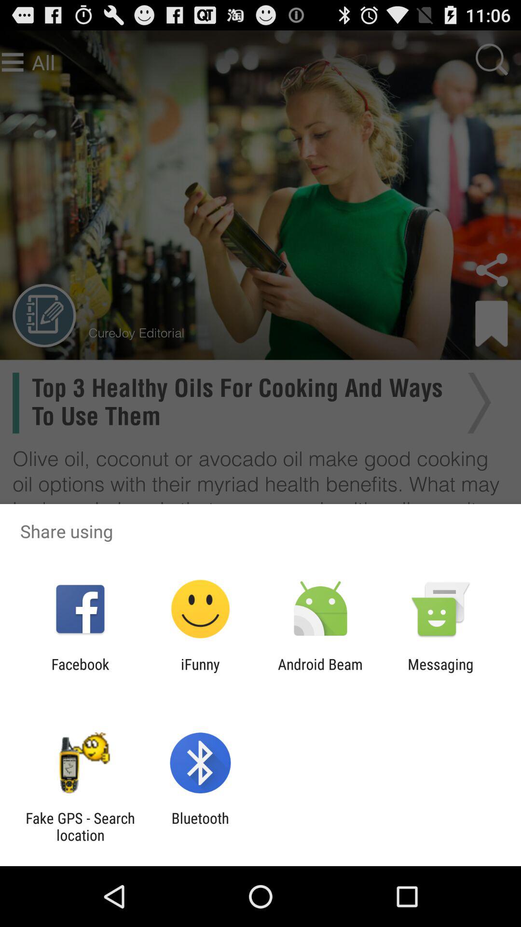 The height and width of the screenshot is (927, 521). Describe the element at coordinates (440, 673) in the screenshot. I see `press the icon next to android beam app` at that location.